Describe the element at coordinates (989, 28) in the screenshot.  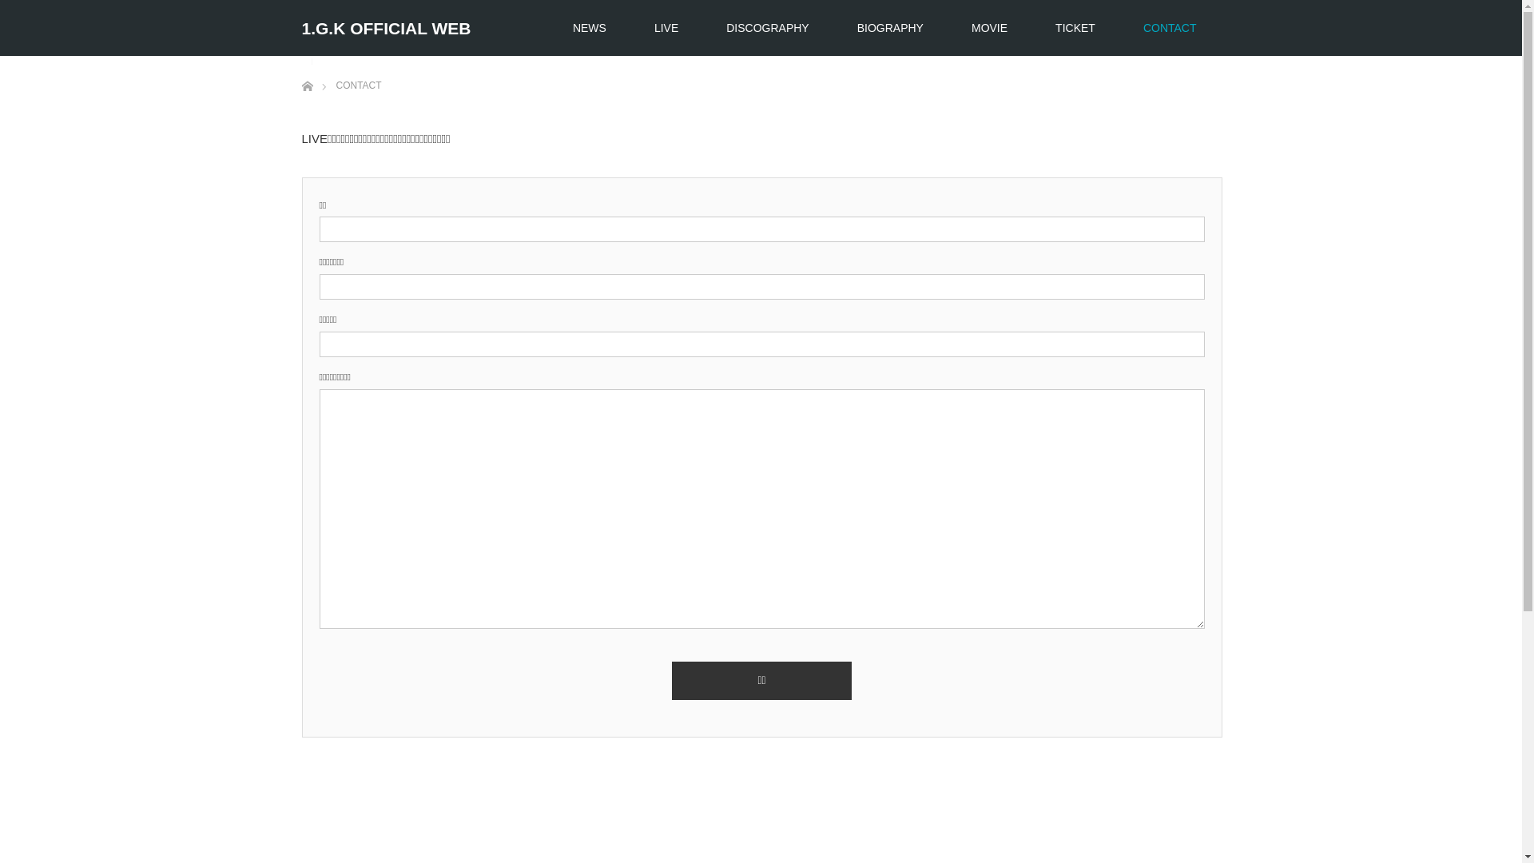
I see `MOVIE` at that location.